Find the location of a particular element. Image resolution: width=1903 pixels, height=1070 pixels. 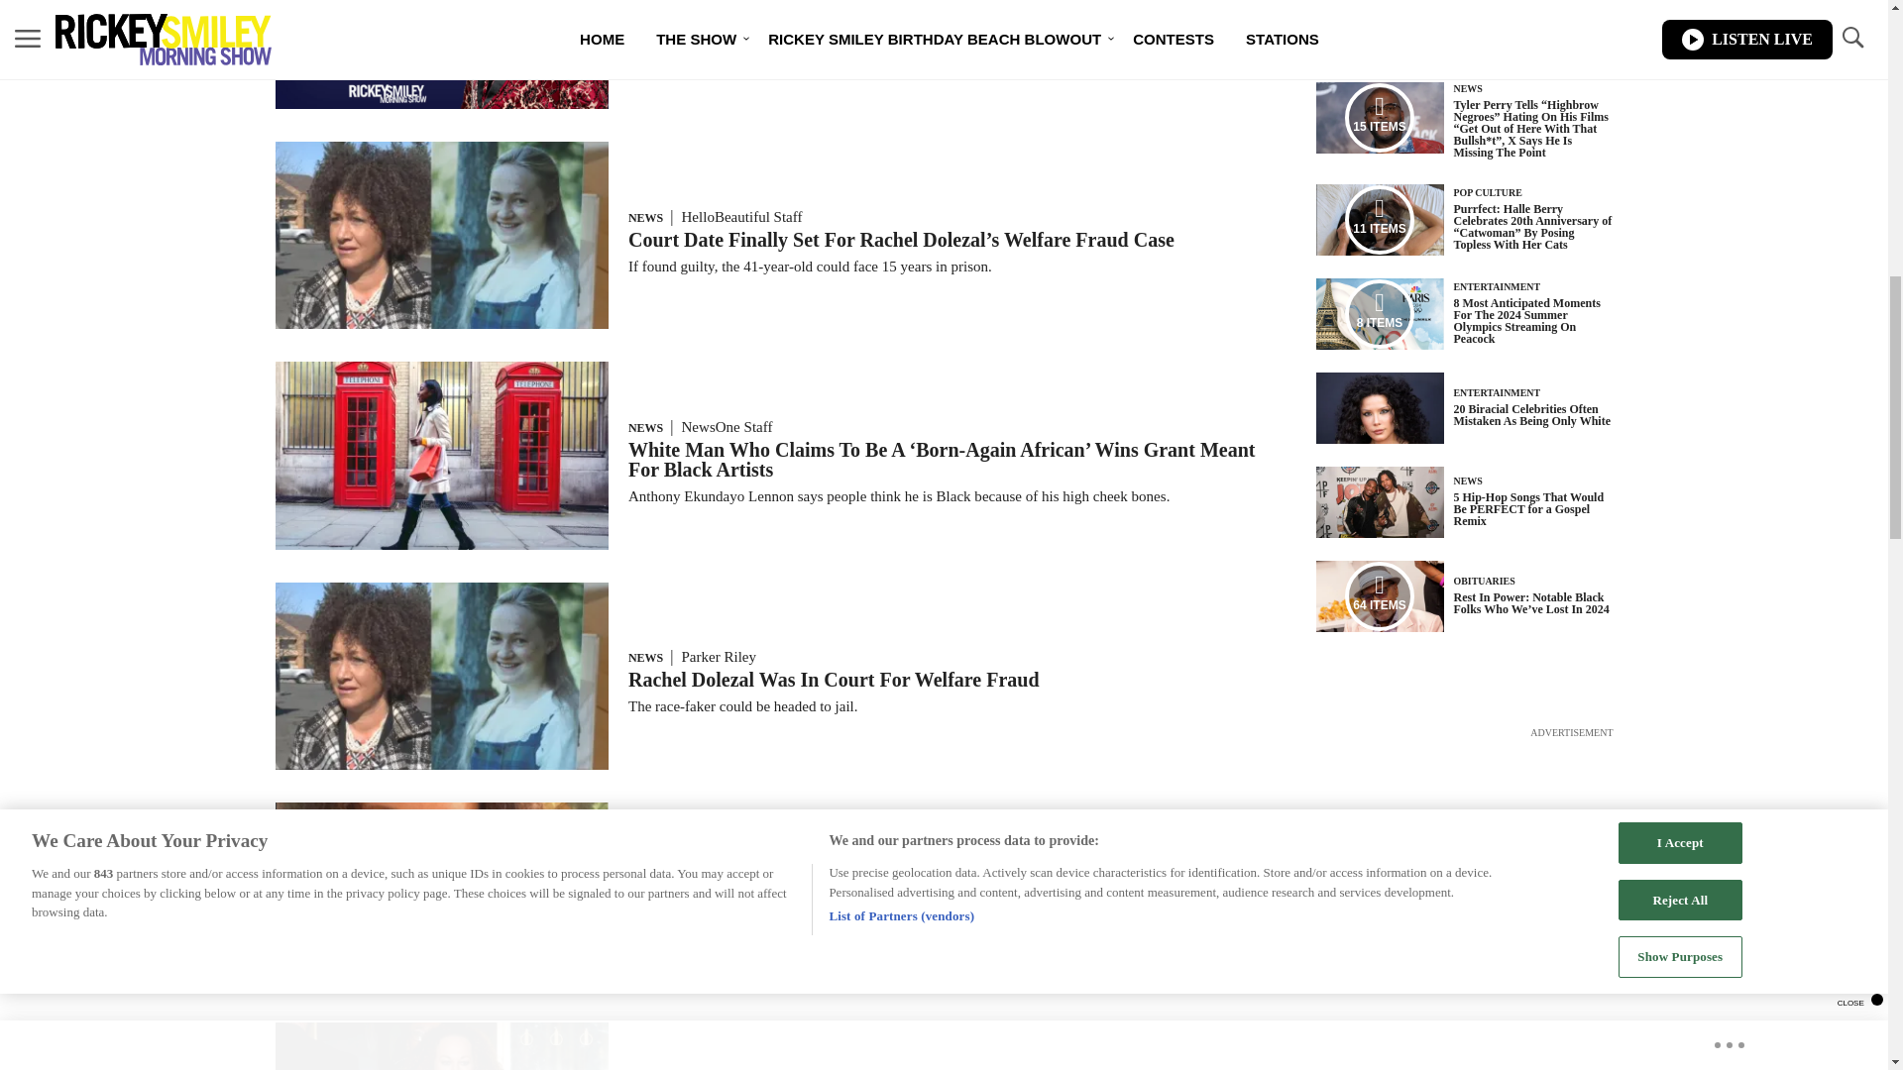

NEWS is located at coordinates (644, 657).